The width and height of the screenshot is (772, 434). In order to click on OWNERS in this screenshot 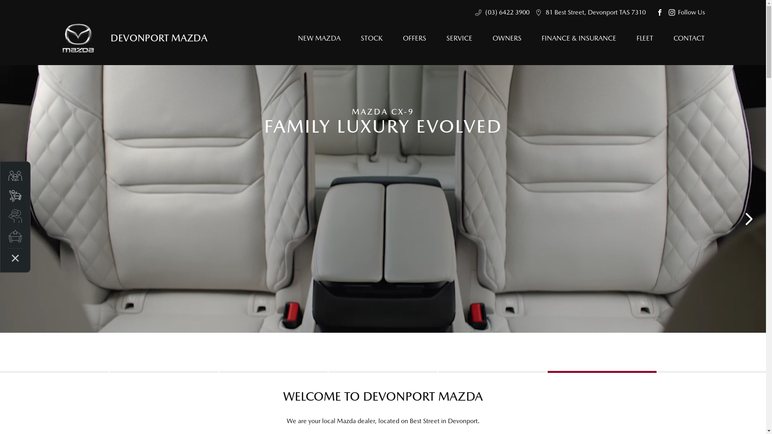, I will do `click(507, 38)`.